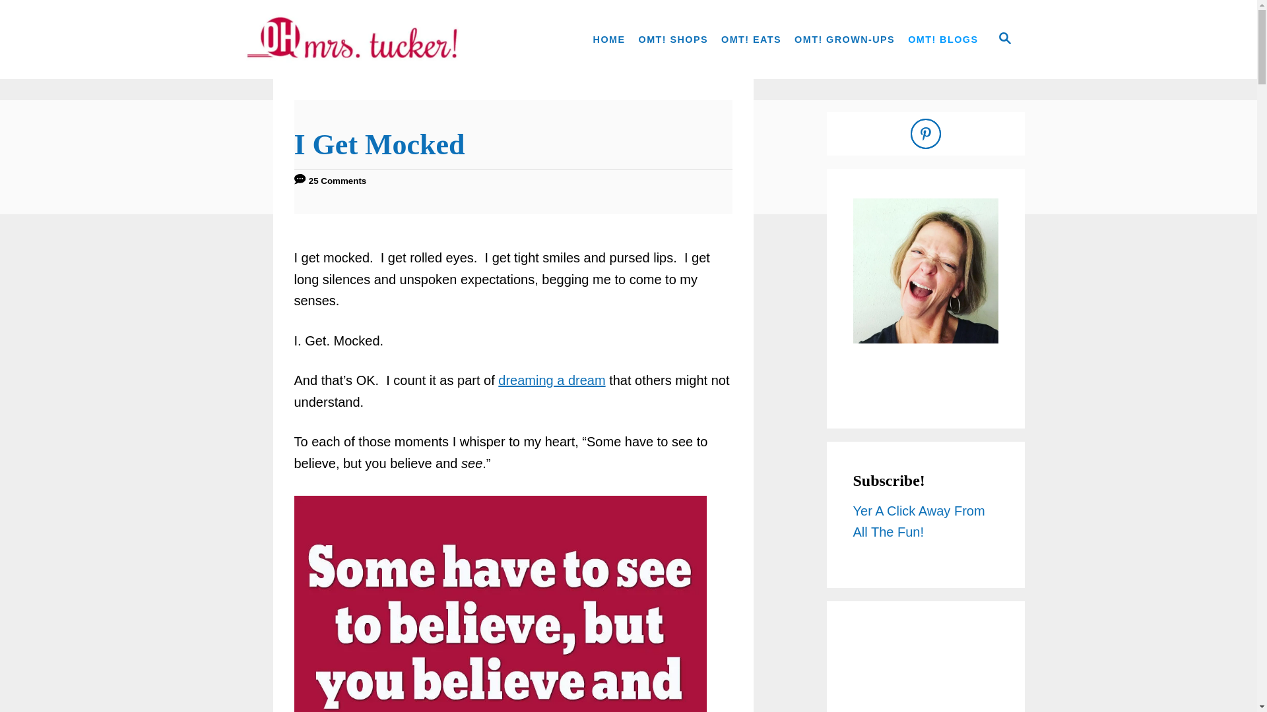  What do you see at coordinates (942, 40) in the screenshot?
I see `OMT! BLOGS` at bounding box center [942, 40].